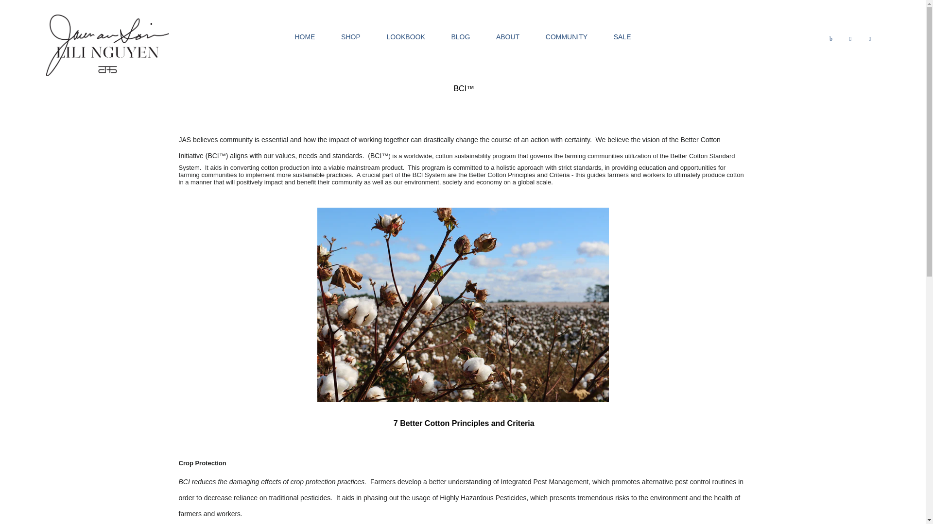 The width and height of the screenshot is (933, 524). I want to click on SHOP, so click(351, 37).